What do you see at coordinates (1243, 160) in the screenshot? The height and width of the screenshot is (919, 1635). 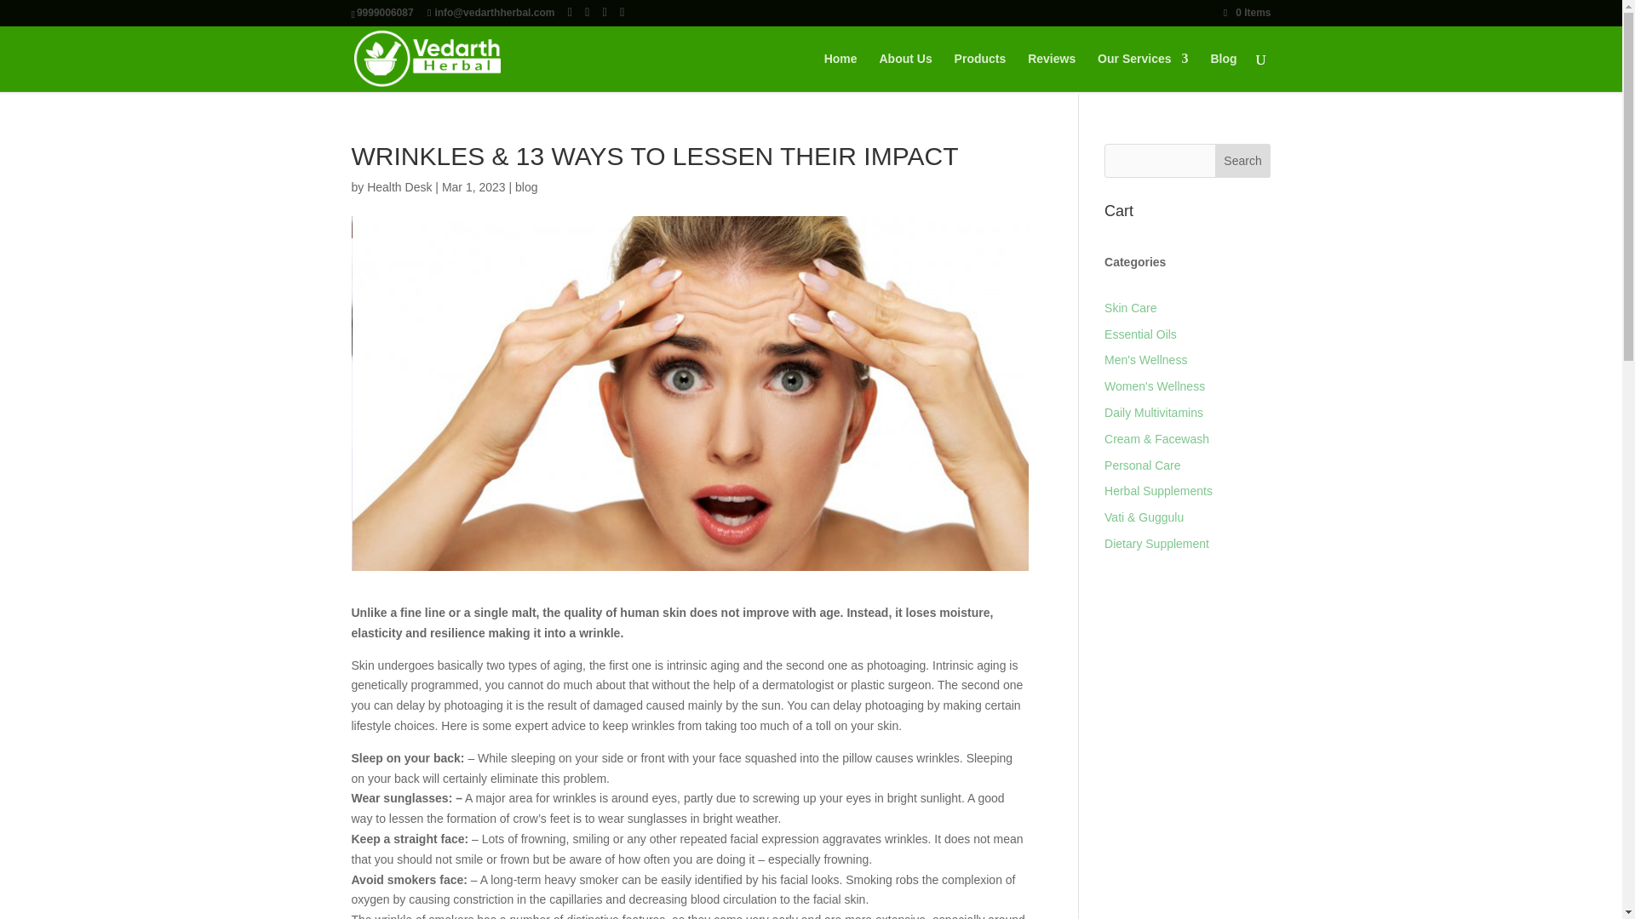 I see `Search` at bounding box center [1243, 160].